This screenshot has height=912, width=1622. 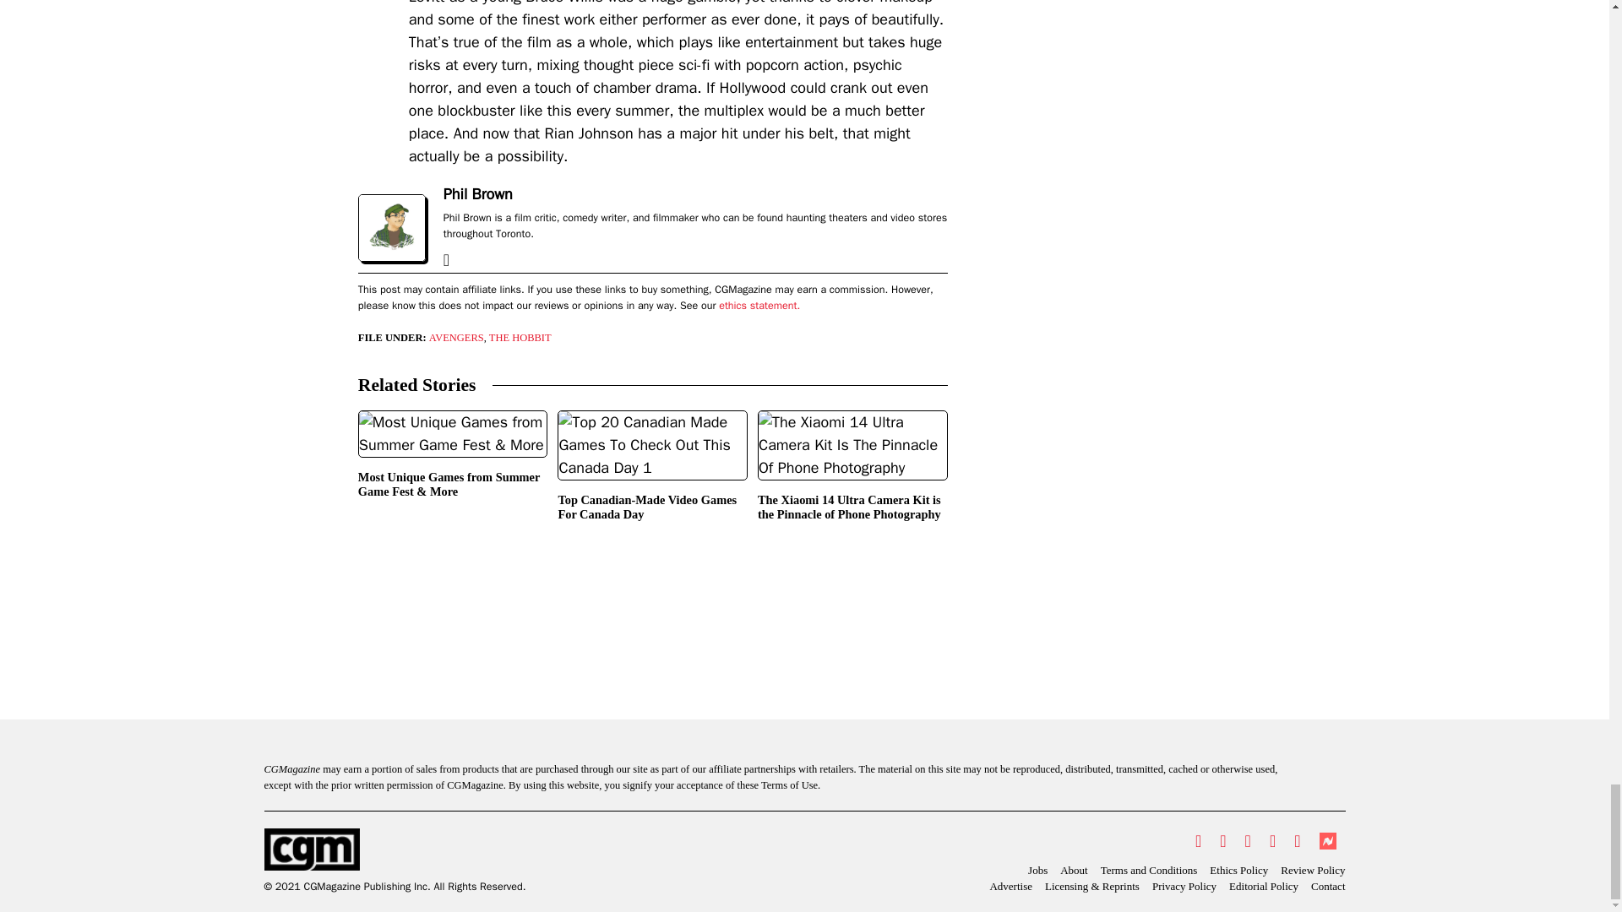 I want to click on CGMagazine, so click(x=394, y=850).